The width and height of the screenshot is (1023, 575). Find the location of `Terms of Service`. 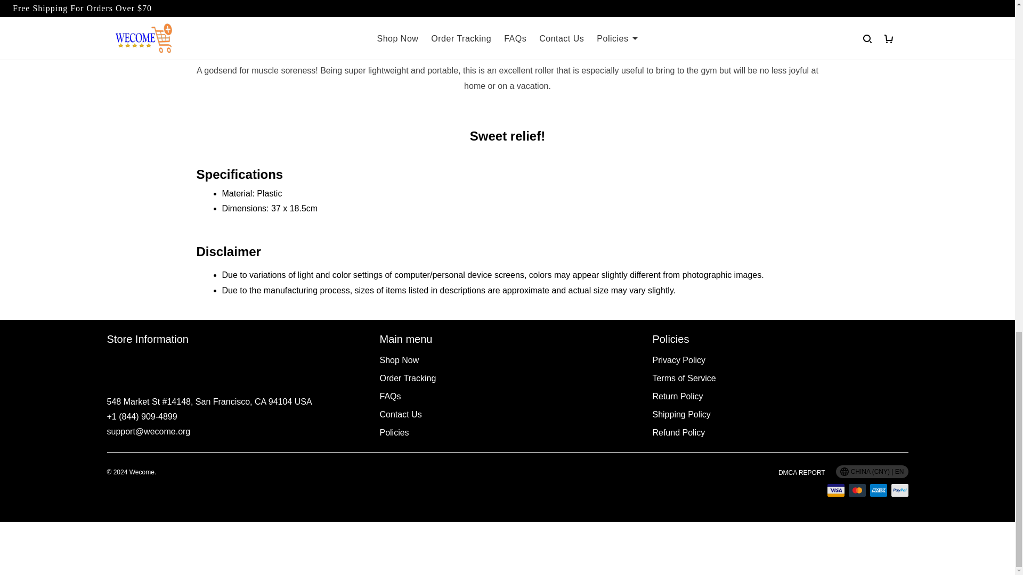

Terms of Service is located at coordinates (684, 378).